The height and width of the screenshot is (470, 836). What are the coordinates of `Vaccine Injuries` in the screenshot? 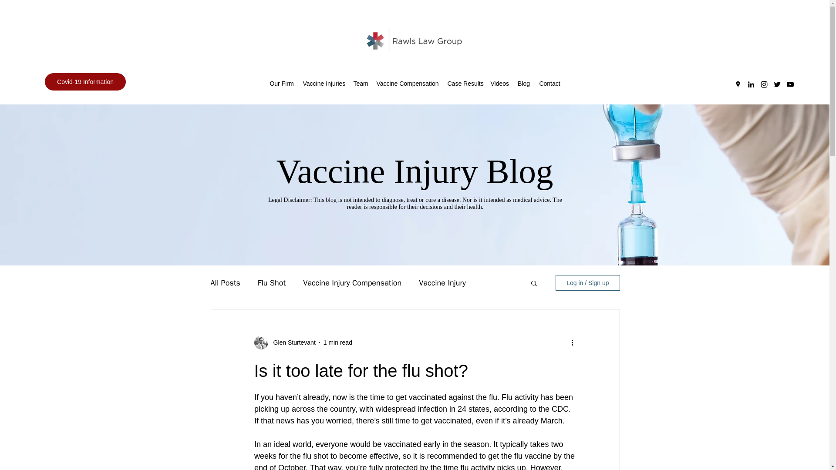 It's located at (324, 84).